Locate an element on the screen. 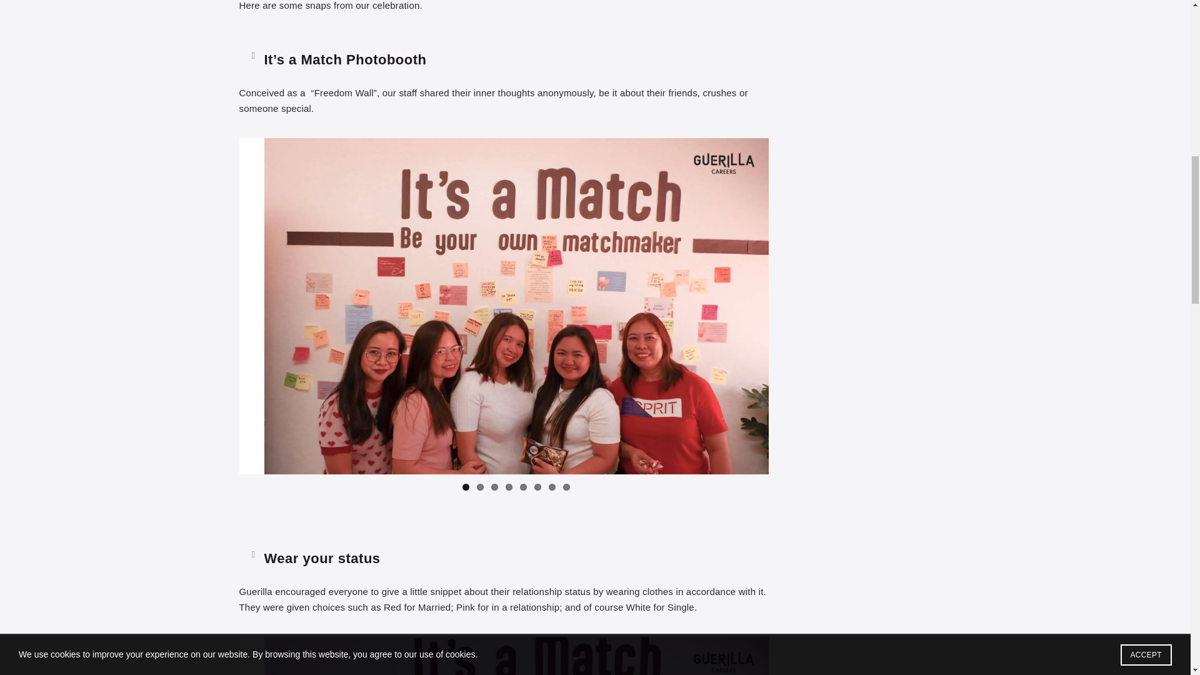 This screenshot has width=1200, height=675. 5 is located at coordinates (522, 487).